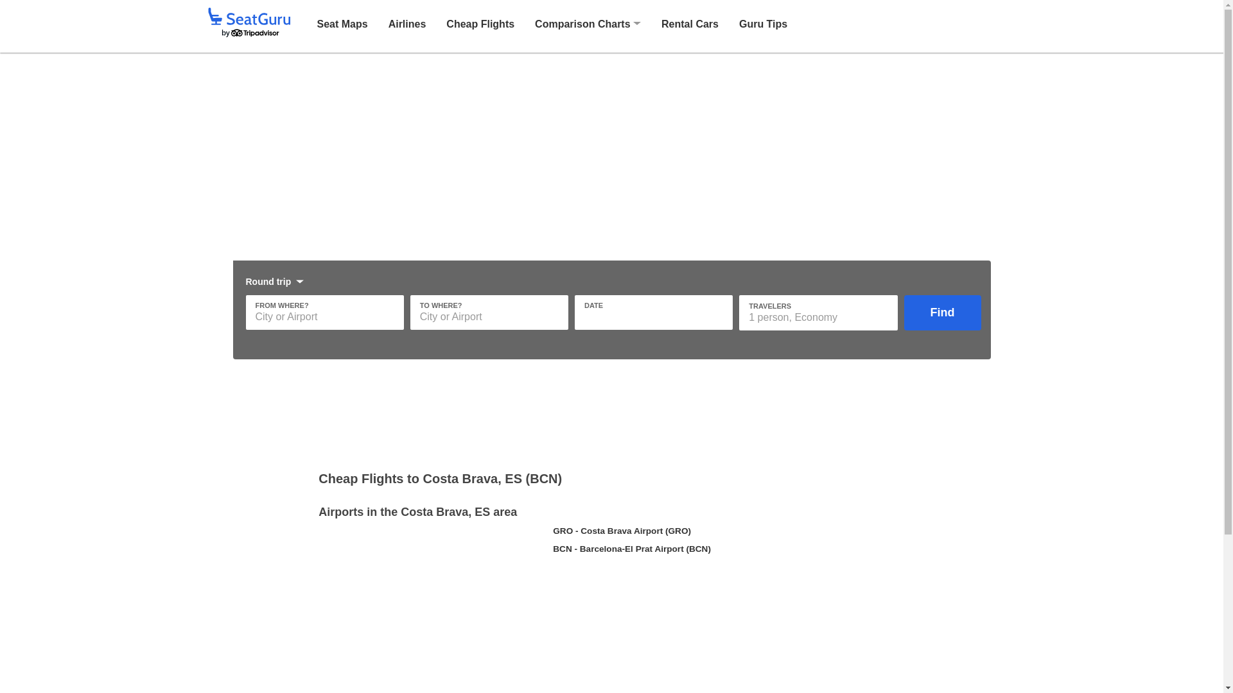 This screenshot has width=1233, height=693. I want to click on Find, so click(943, 313).